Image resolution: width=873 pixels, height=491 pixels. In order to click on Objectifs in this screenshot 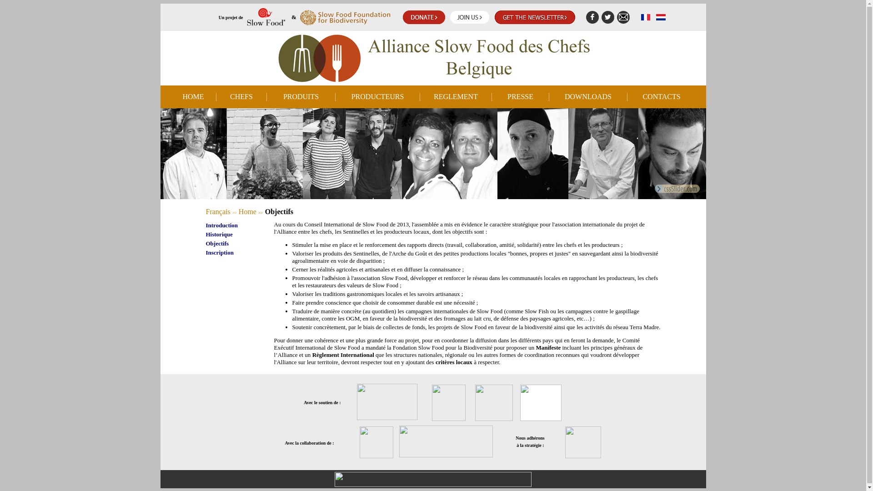, I will do `click(217, 244)`.